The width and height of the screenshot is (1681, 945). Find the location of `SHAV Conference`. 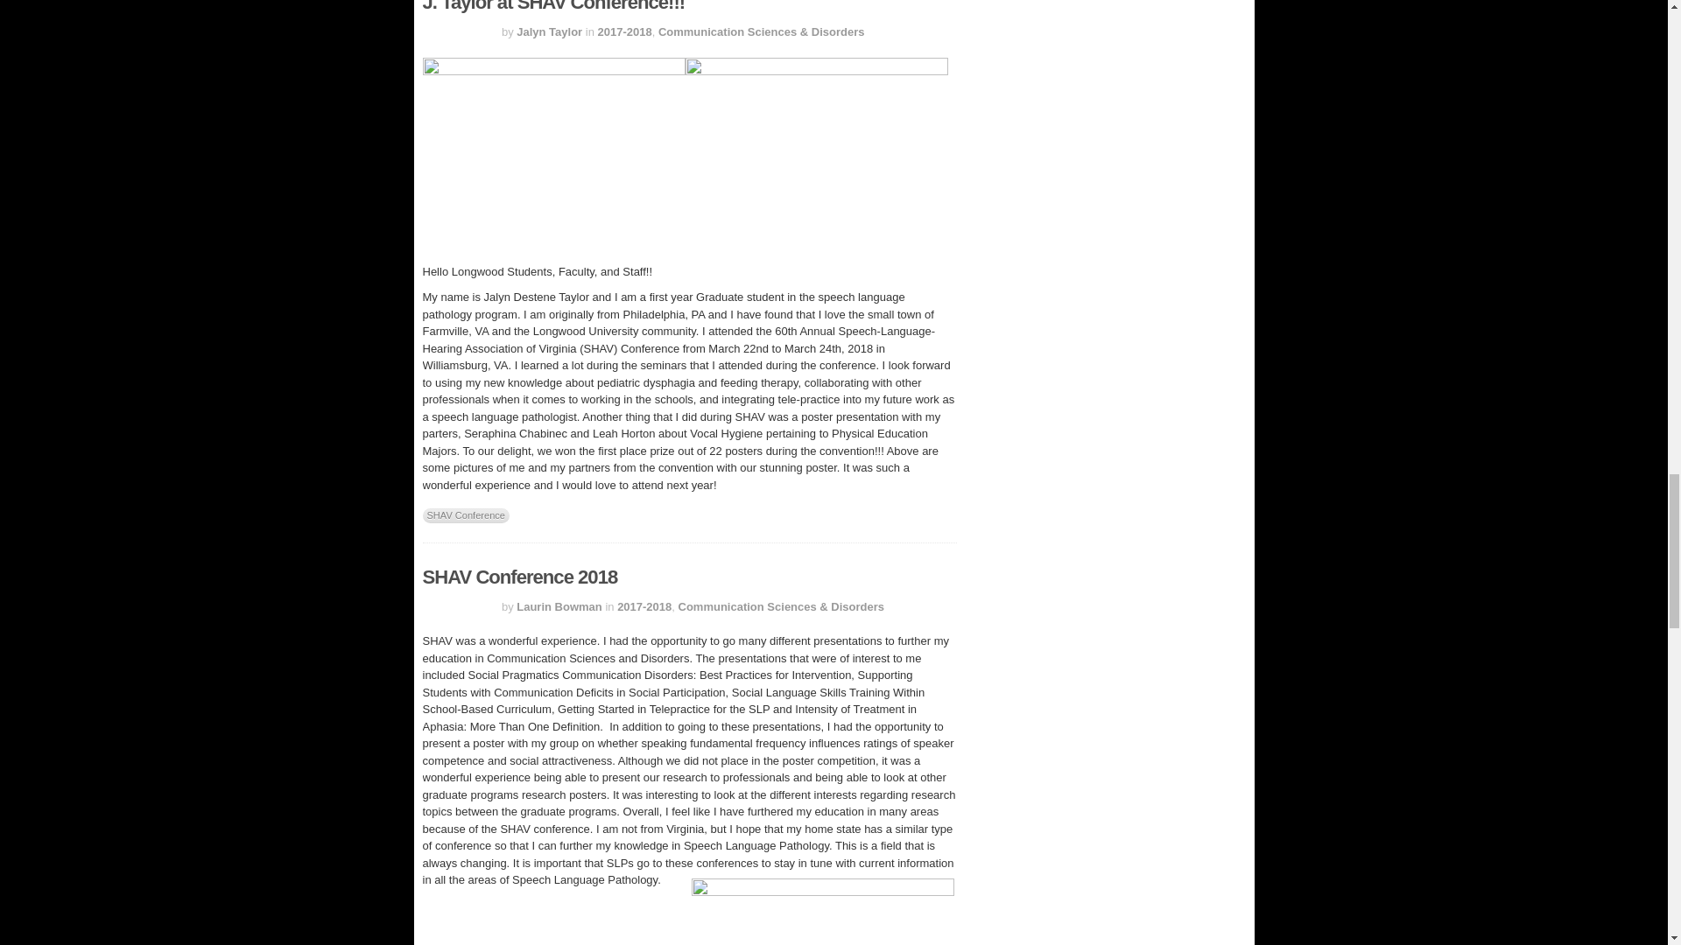

SHAV Conference is located at coordinates (465, 516).